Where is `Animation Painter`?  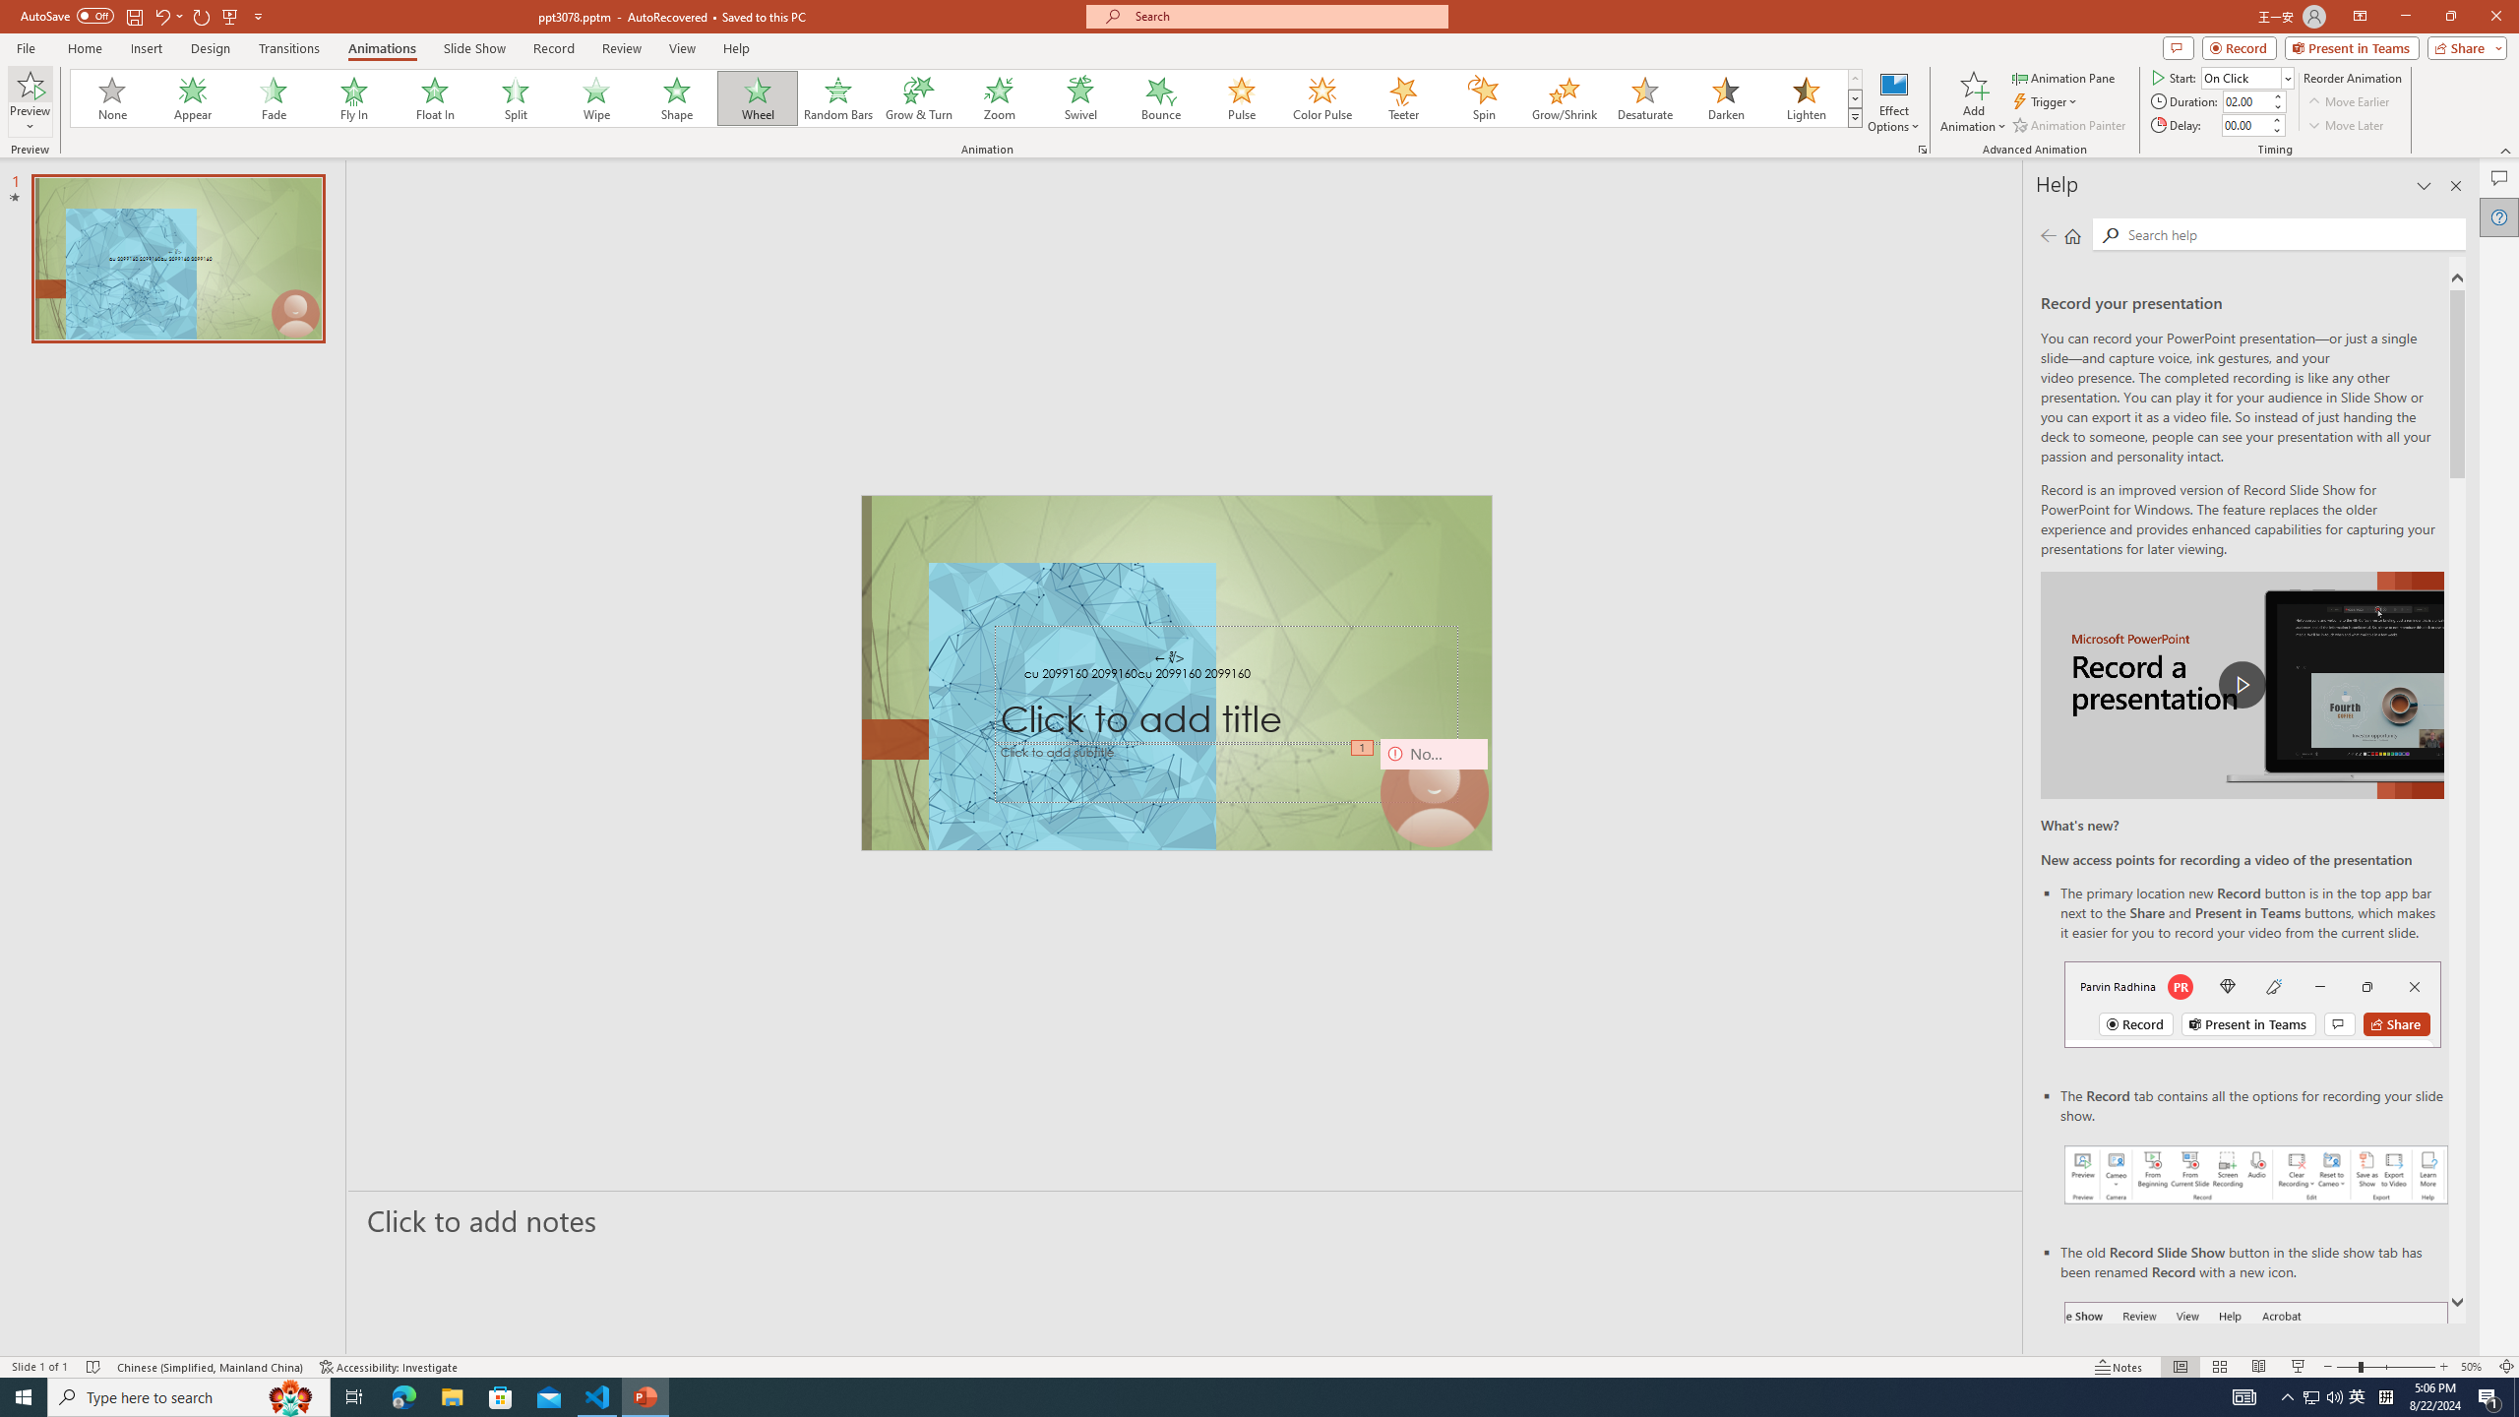
Animation Painter is located at coordinates (2070, 126).